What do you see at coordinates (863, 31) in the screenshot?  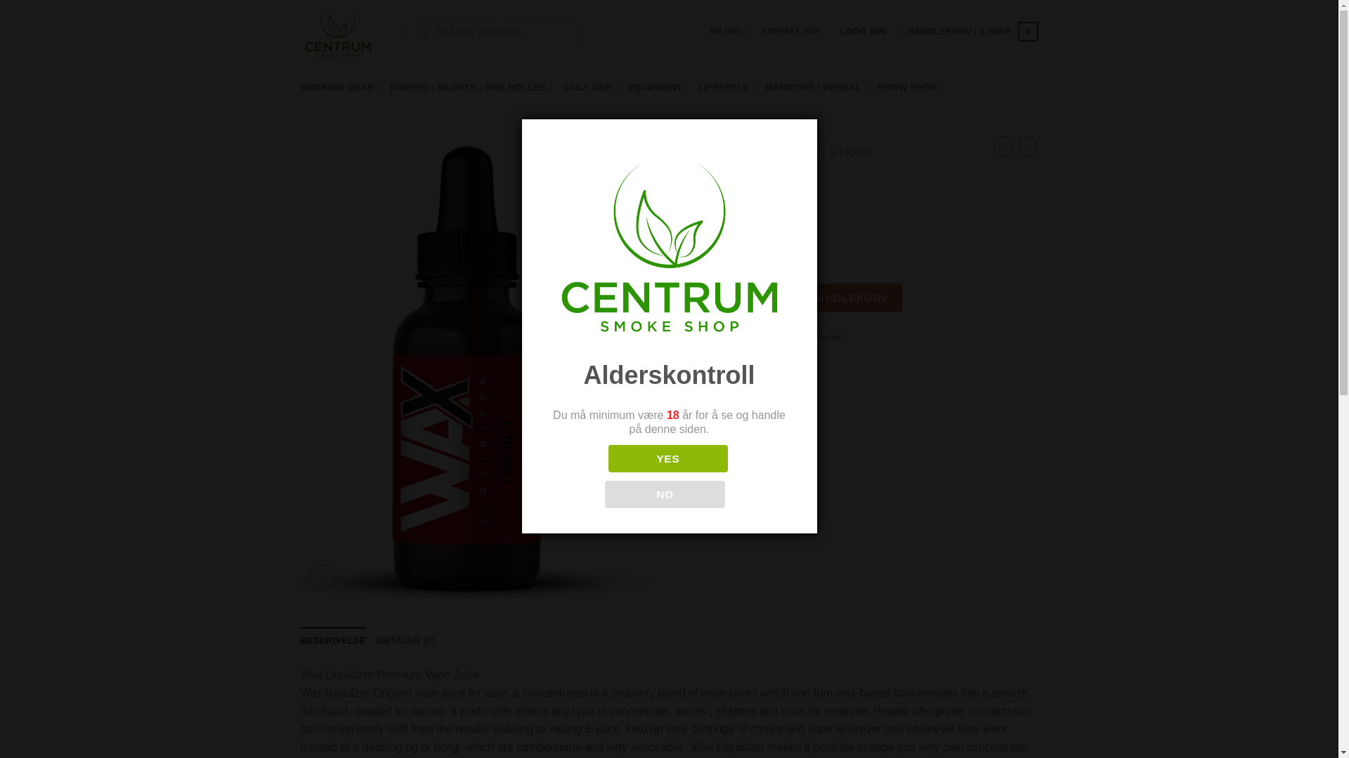 I see `LOGG INN` at bounding box center [863, 31].